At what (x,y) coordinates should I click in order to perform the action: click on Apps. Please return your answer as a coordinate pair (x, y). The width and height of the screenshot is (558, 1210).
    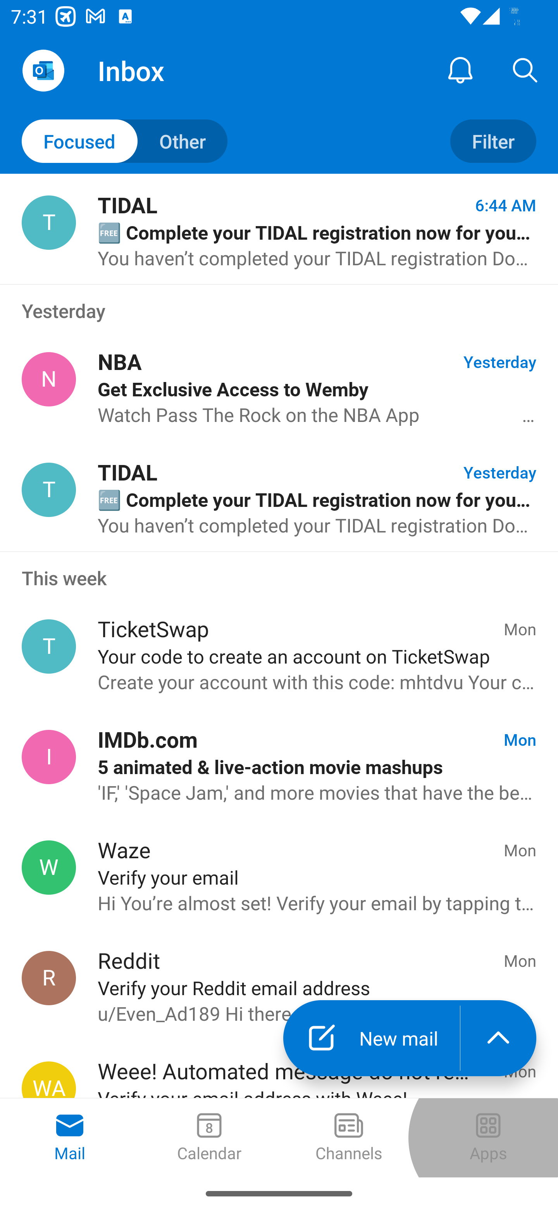
    Looking at the image, I should click on (488, 1138).